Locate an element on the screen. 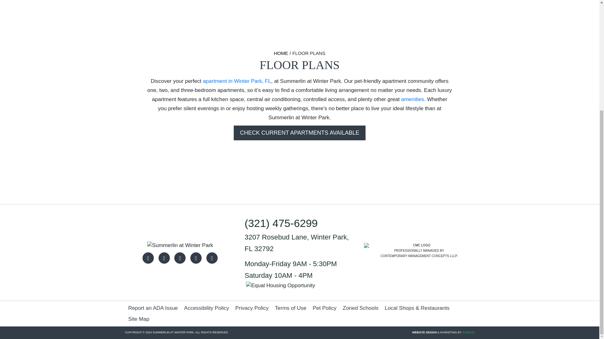  Youtube is located at coordinates (196, 258).